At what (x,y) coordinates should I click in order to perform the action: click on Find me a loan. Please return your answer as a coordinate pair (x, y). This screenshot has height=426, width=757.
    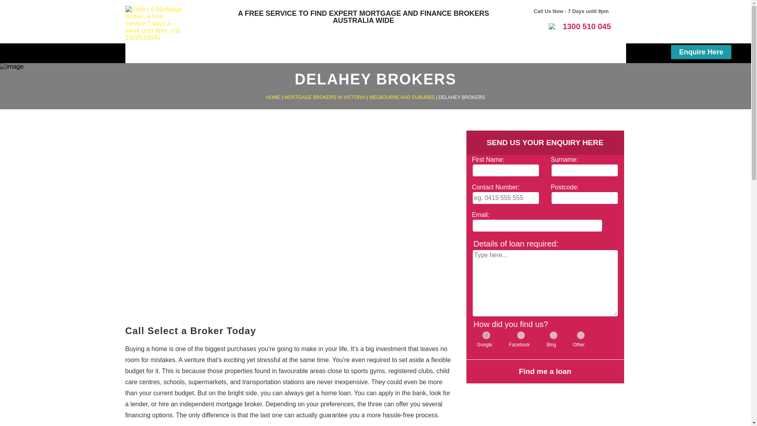
    Looking at the image, I should click on (545, 372).